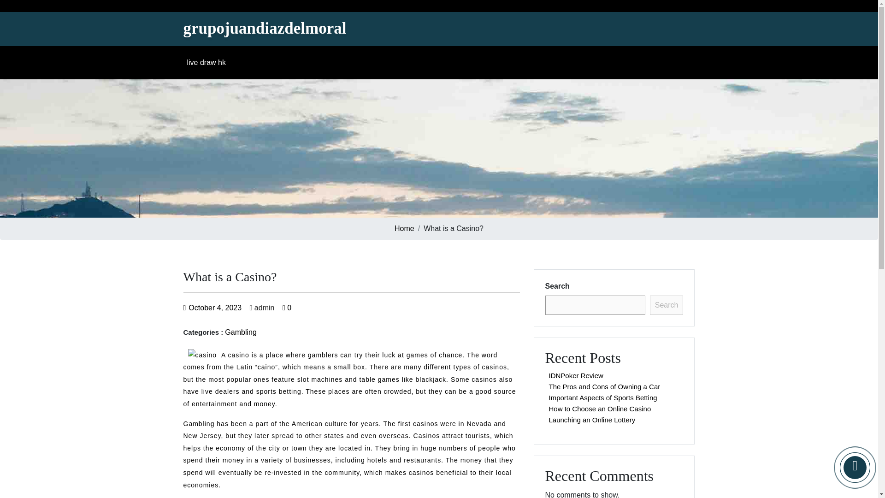  What do you see at coordinates (207, 62) in the screenshot?
I see `live draw hk` at bounding box center [207, 62].